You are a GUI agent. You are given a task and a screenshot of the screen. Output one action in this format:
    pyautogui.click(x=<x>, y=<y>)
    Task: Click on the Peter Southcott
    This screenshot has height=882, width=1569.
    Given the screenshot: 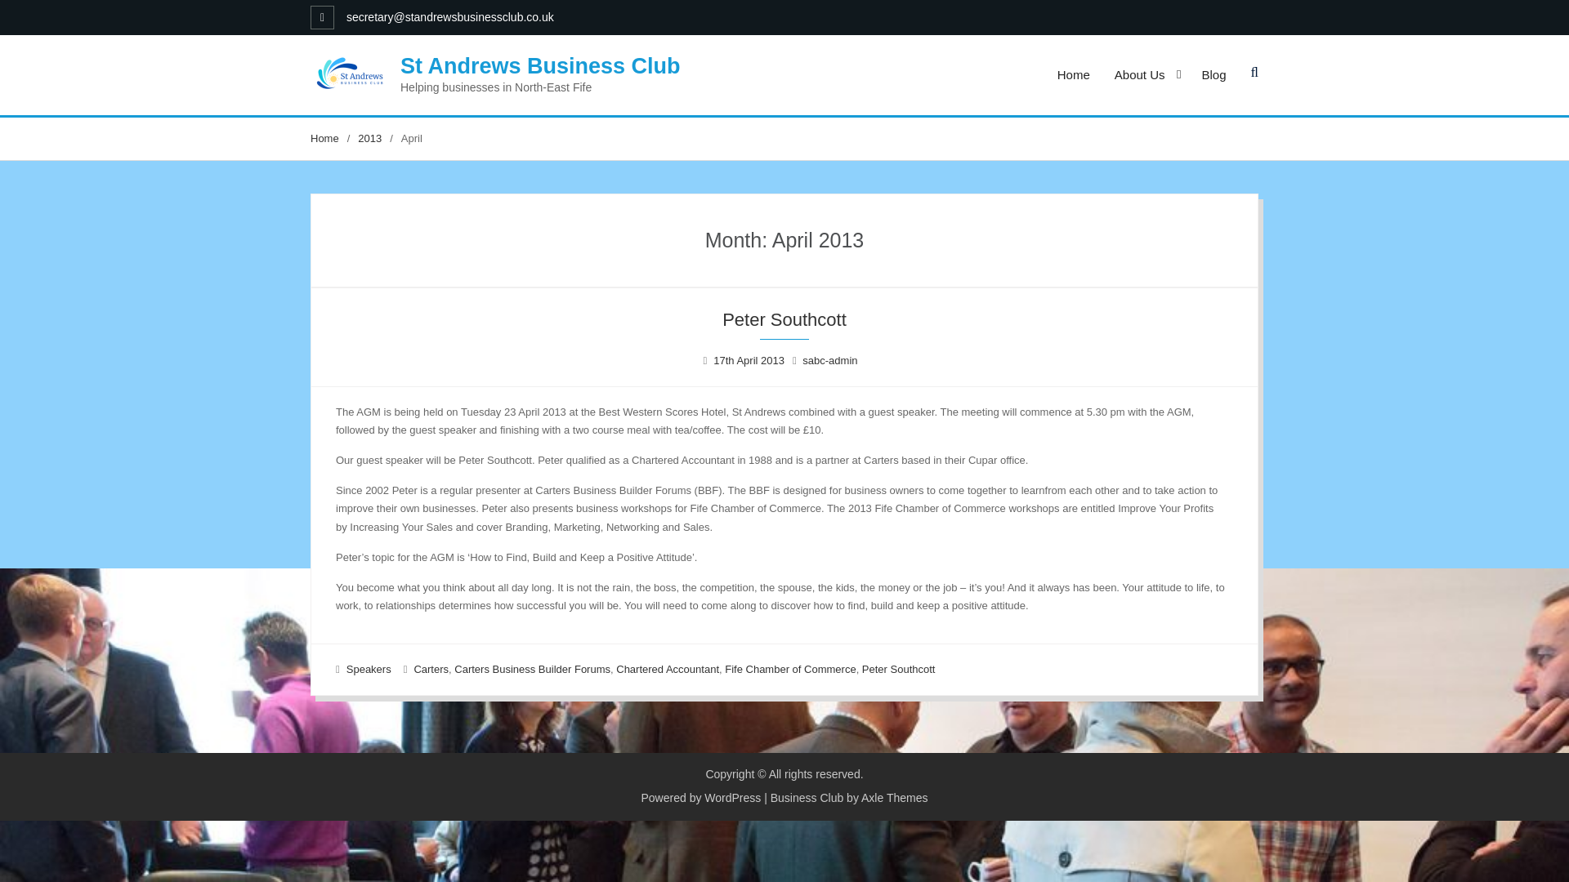 What is the action you would take?
    pyautogui.click(x=784, y=319)
    